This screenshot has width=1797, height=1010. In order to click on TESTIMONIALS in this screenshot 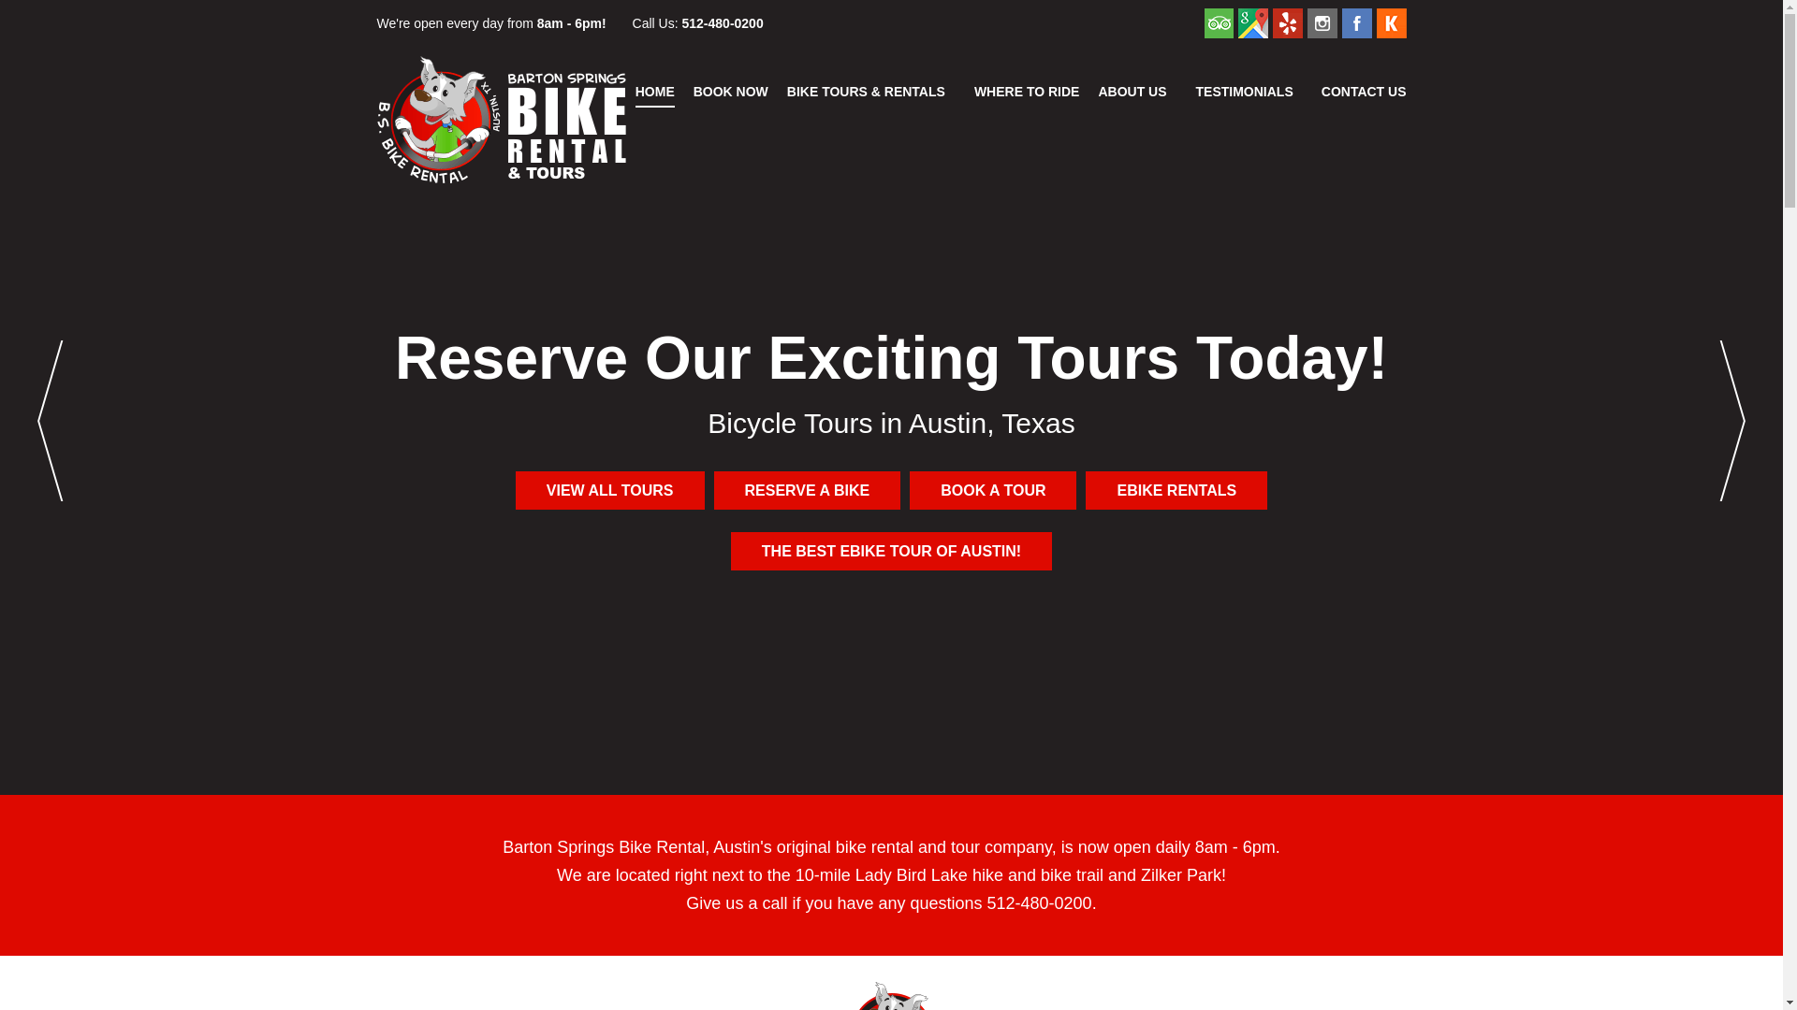, I will do `click(1245, 92)`.